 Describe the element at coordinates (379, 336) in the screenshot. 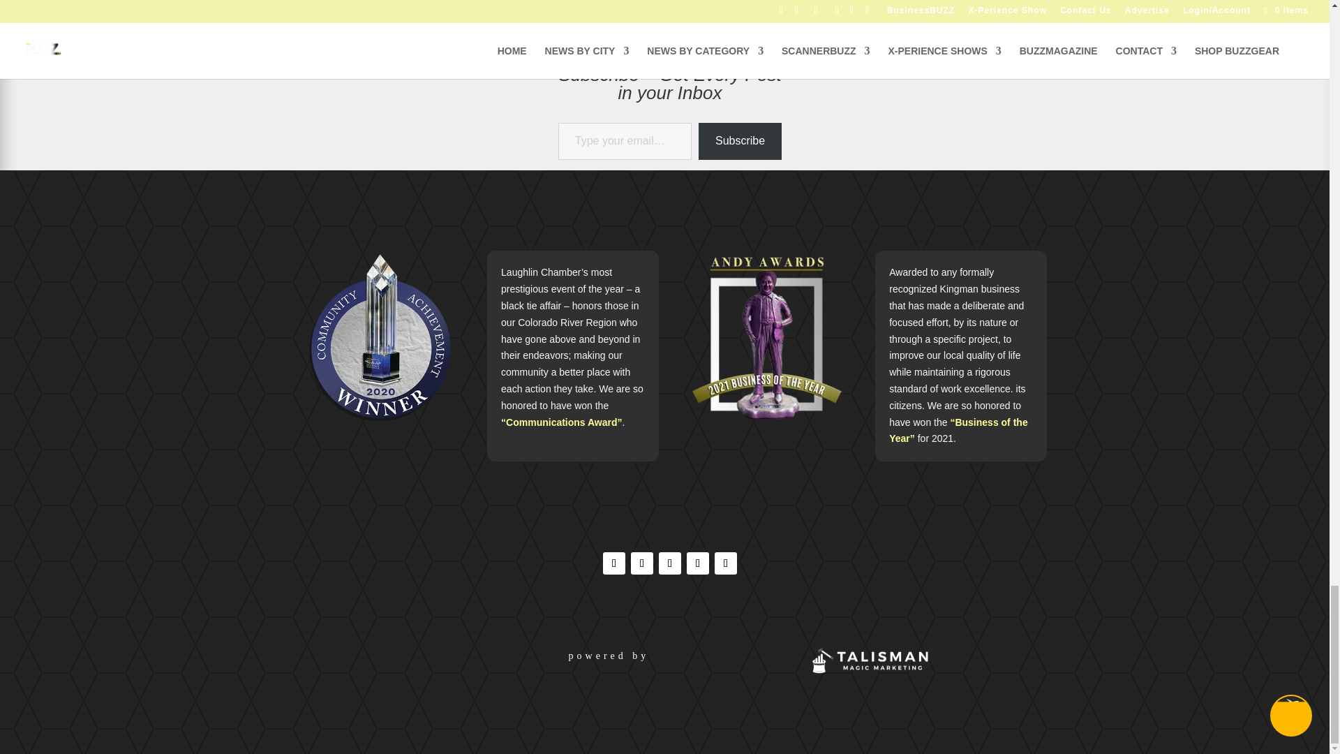

I see `Communtiy acheivement Award 400x` at that location.